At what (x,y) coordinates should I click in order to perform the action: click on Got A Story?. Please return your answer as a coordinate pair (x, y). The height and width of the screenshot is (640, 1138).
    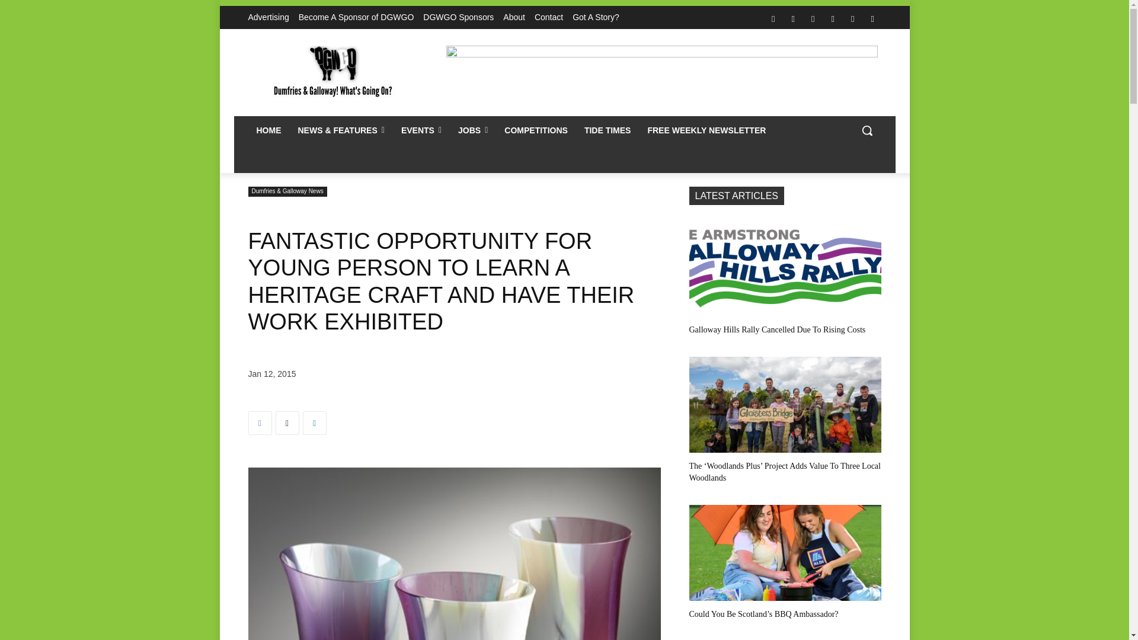
    Looking at the image, I should click on (595, 17).